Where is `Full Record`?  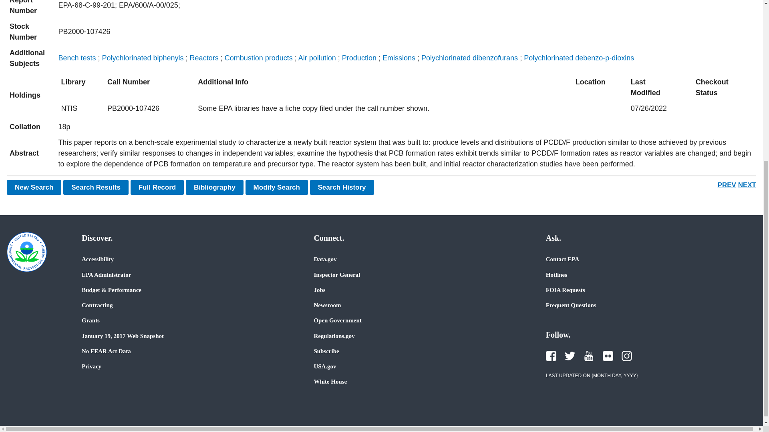
Full Record is located at coordinates (157, 187).